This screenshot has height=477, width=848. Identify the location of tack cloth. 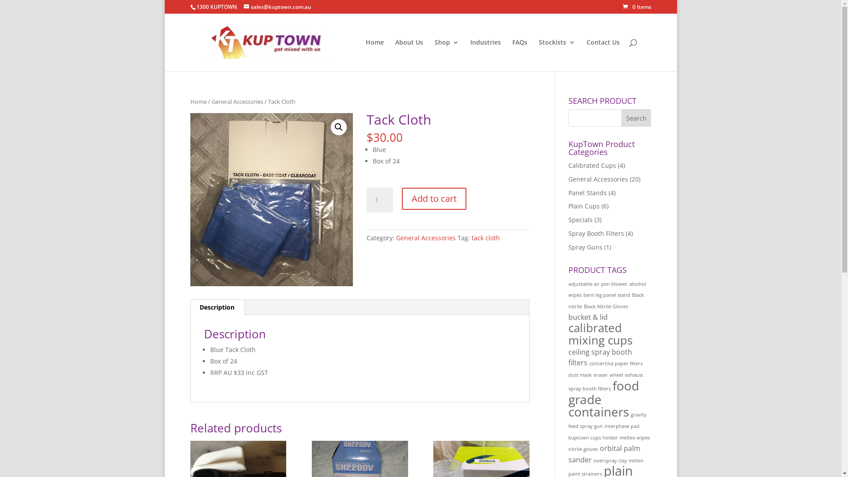
(486, 238).